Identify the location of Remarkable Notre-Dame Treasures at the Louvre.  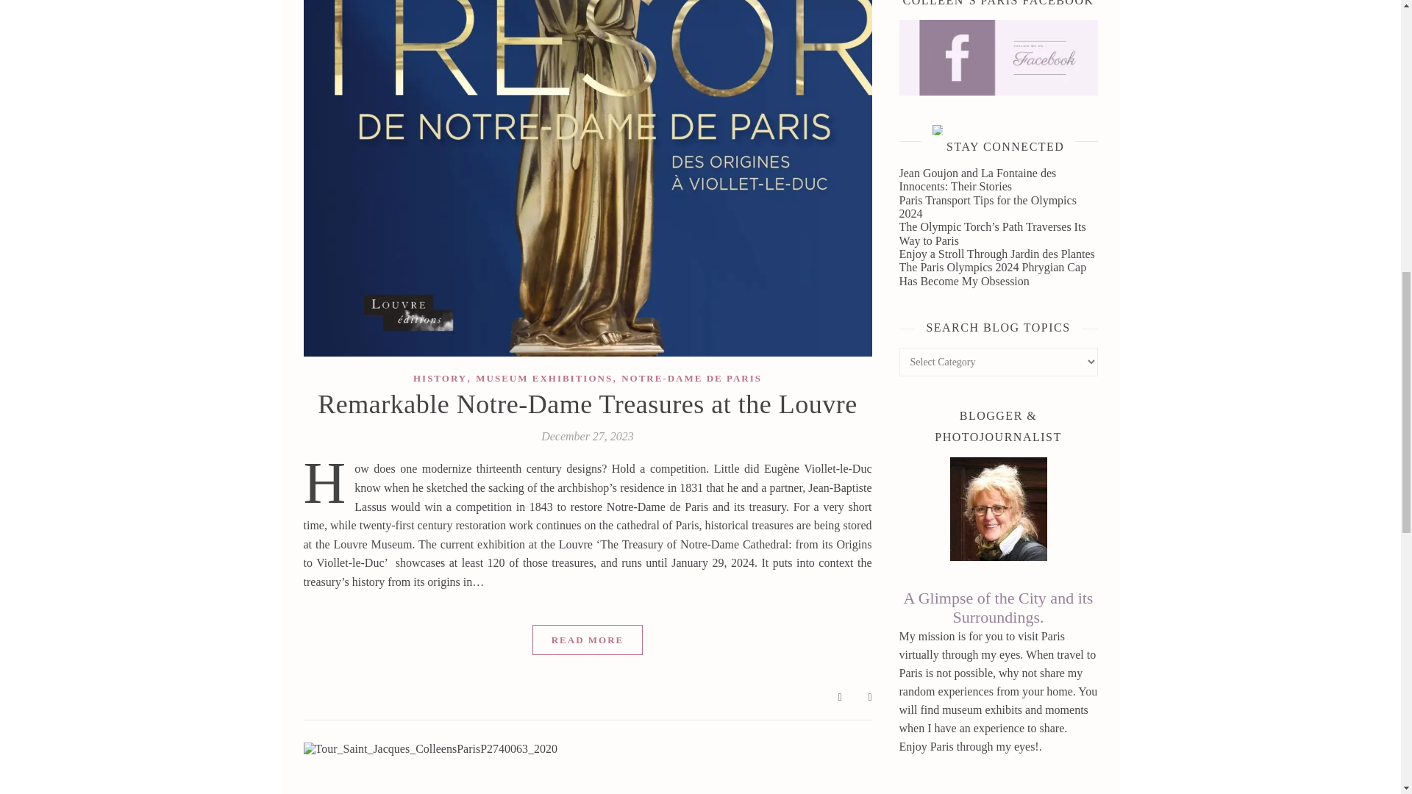
(587, 404).